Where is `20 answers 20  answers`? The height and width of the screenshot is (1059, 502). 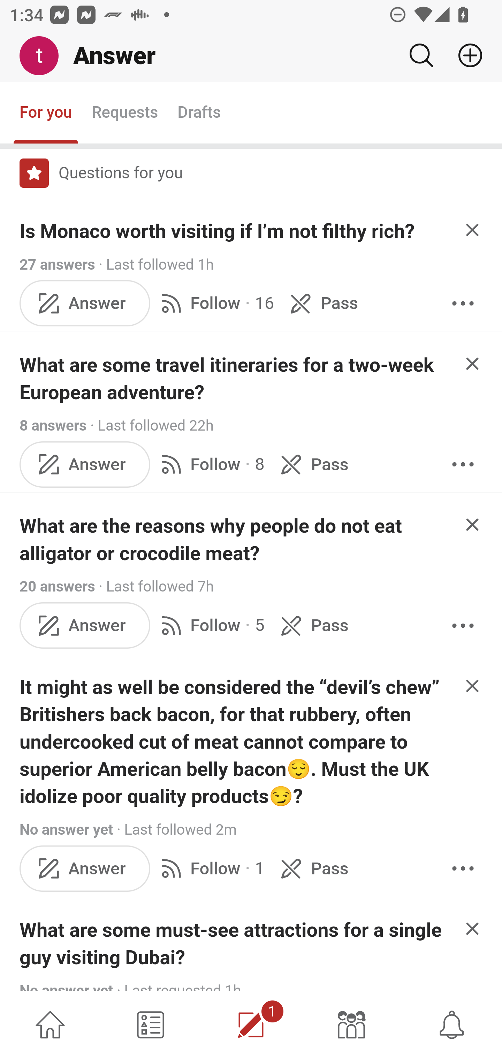 20 answers 20  answers is located at coordinates (57, 587).